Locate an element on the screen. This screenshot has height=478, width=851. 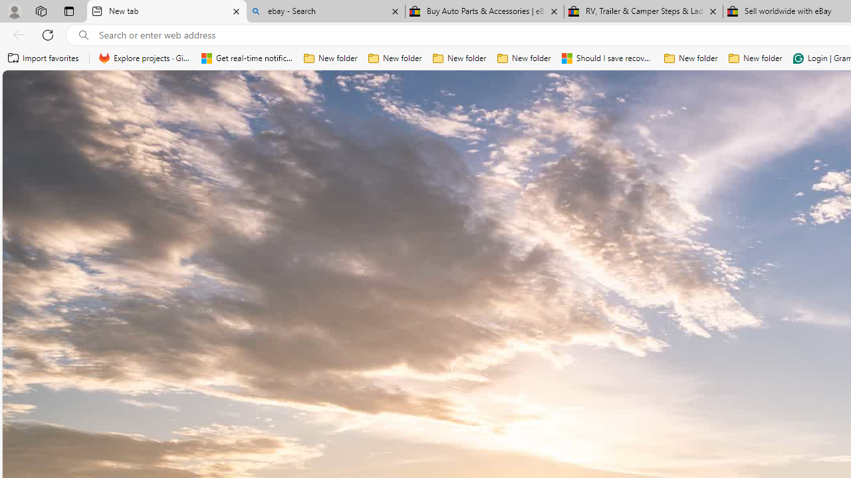
AutomationID: tab-25 is located at coordinates (552, 382).